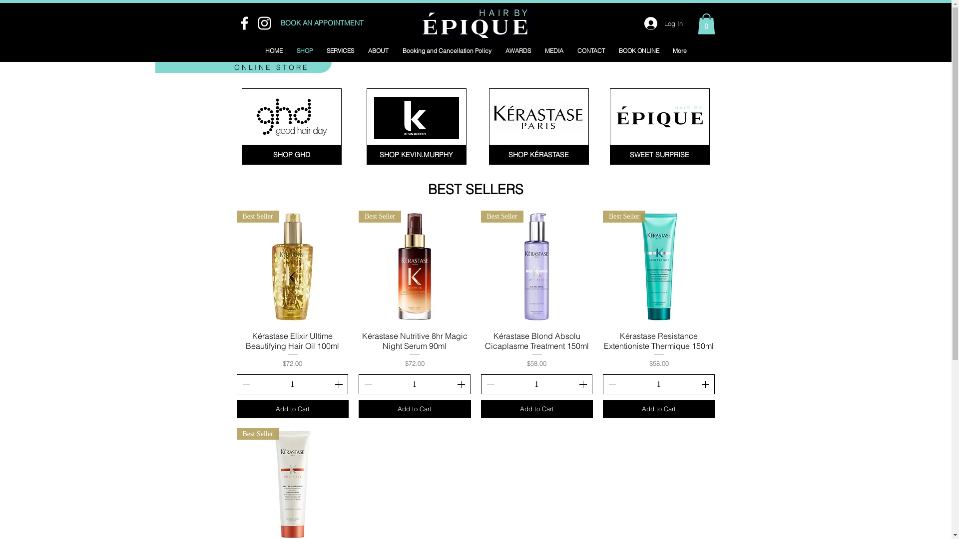  What do you see at coordinates (591, 51) in the screenshot?
I see `CONTACT` at bounding box center [591, 51].